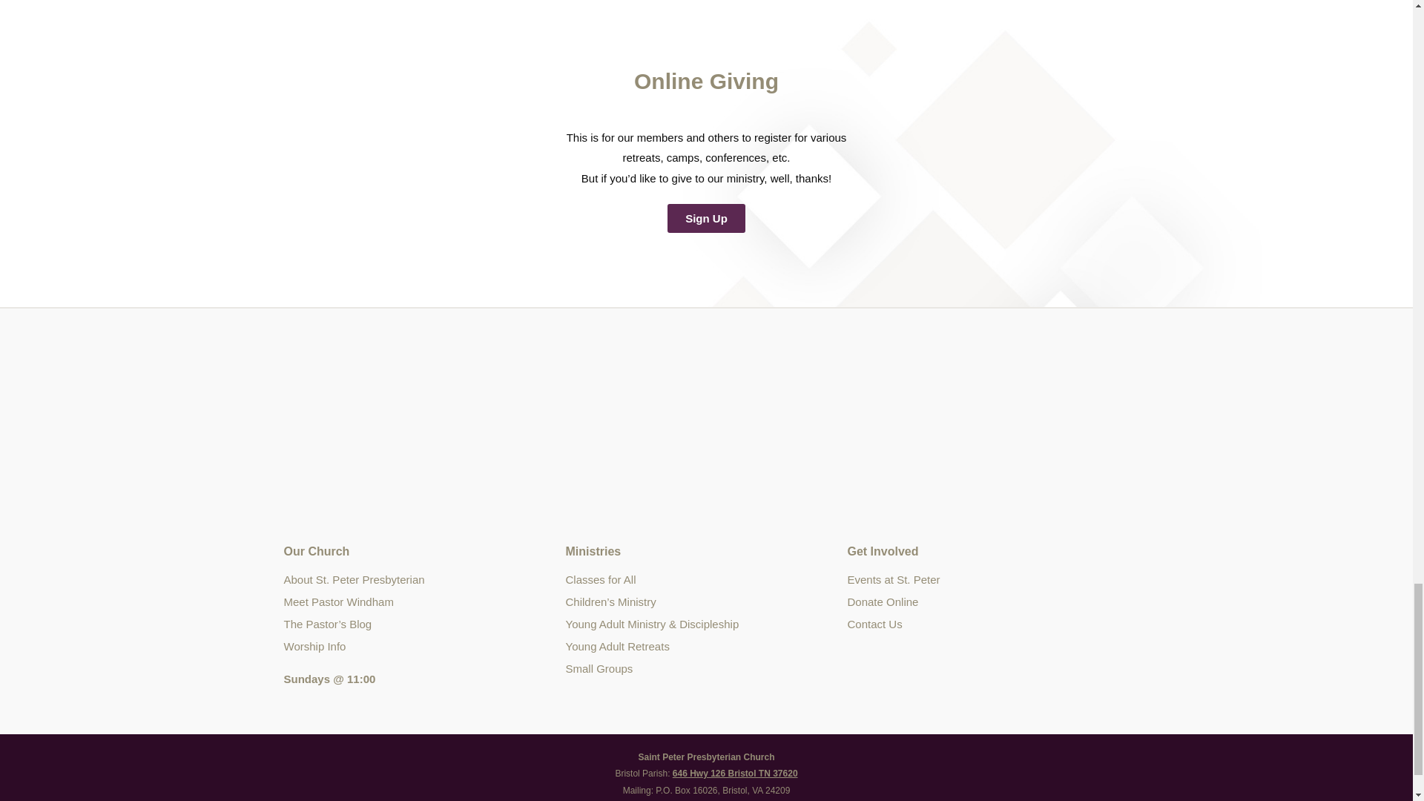 The image size is (1424, 801). What do you see at coordinates (424, 647) in the screenshot?
I see `Worship Info` at bounding box center [424, 647].